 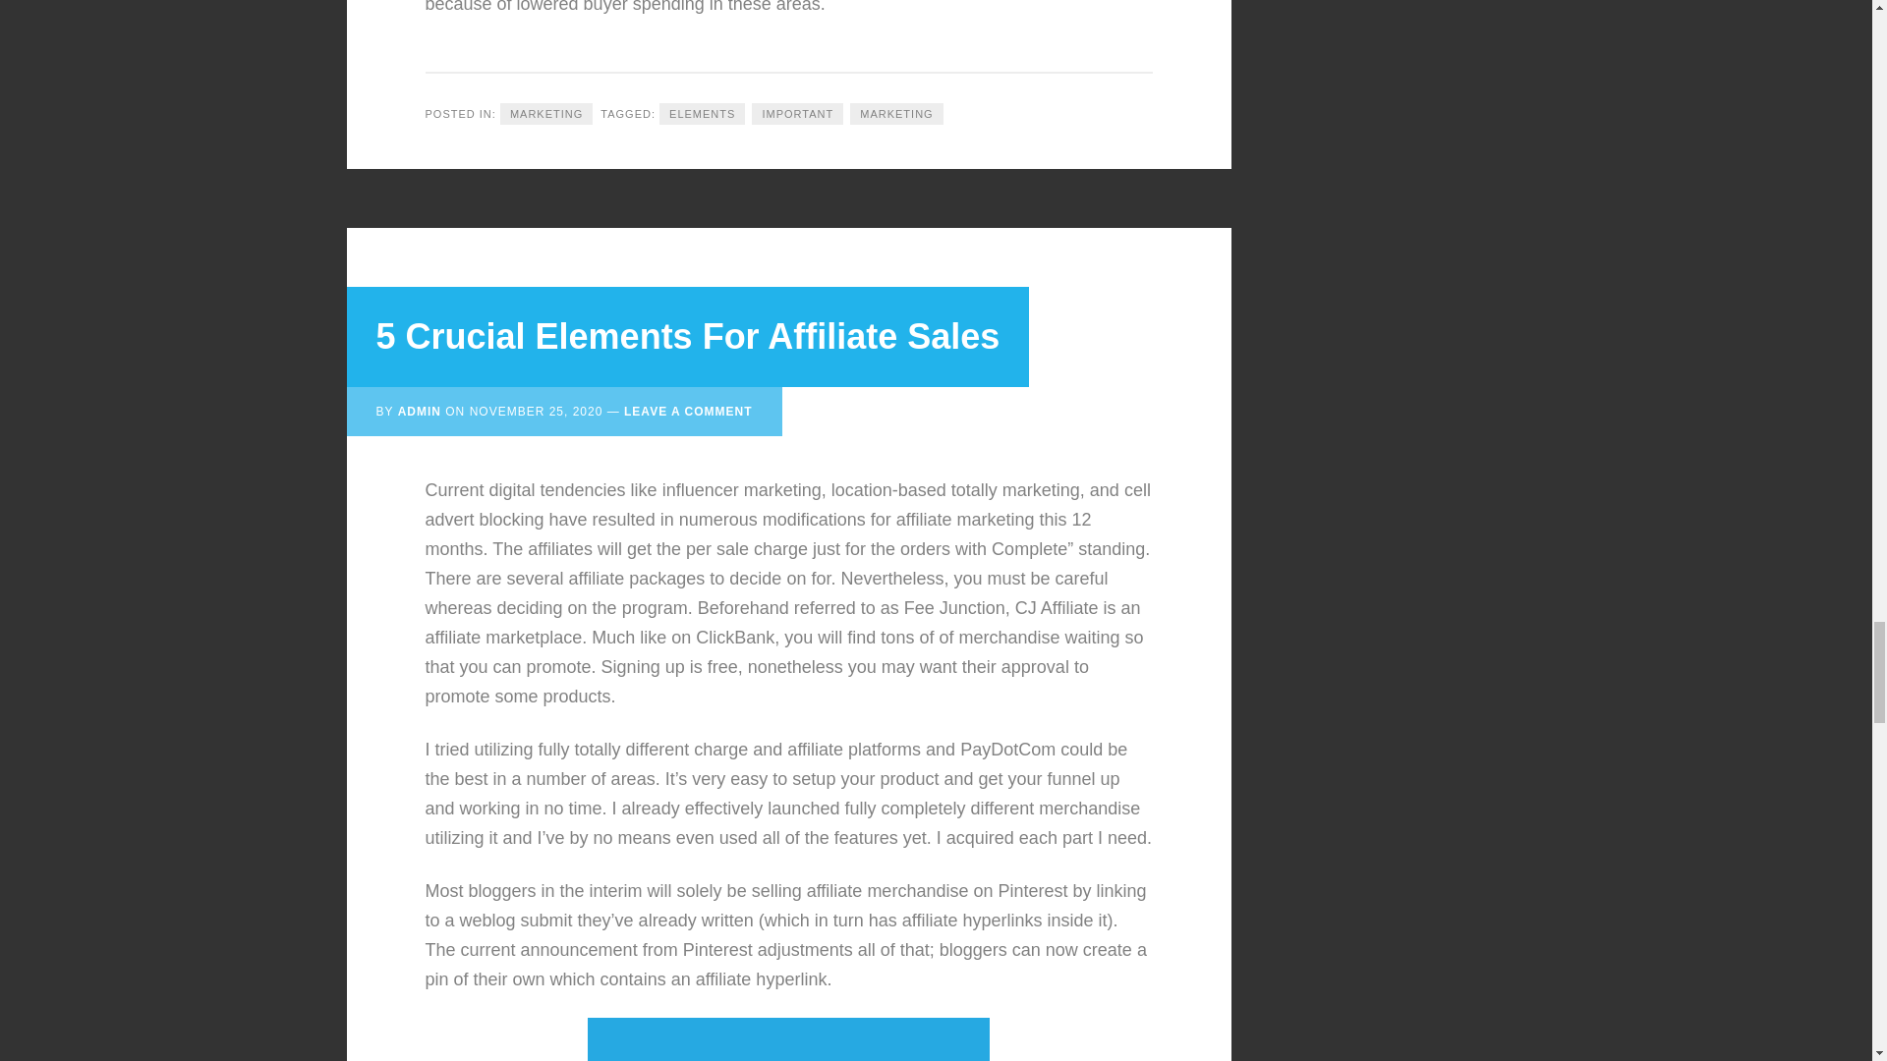 I want to click on MARKETING, so click(x=545, y=114).